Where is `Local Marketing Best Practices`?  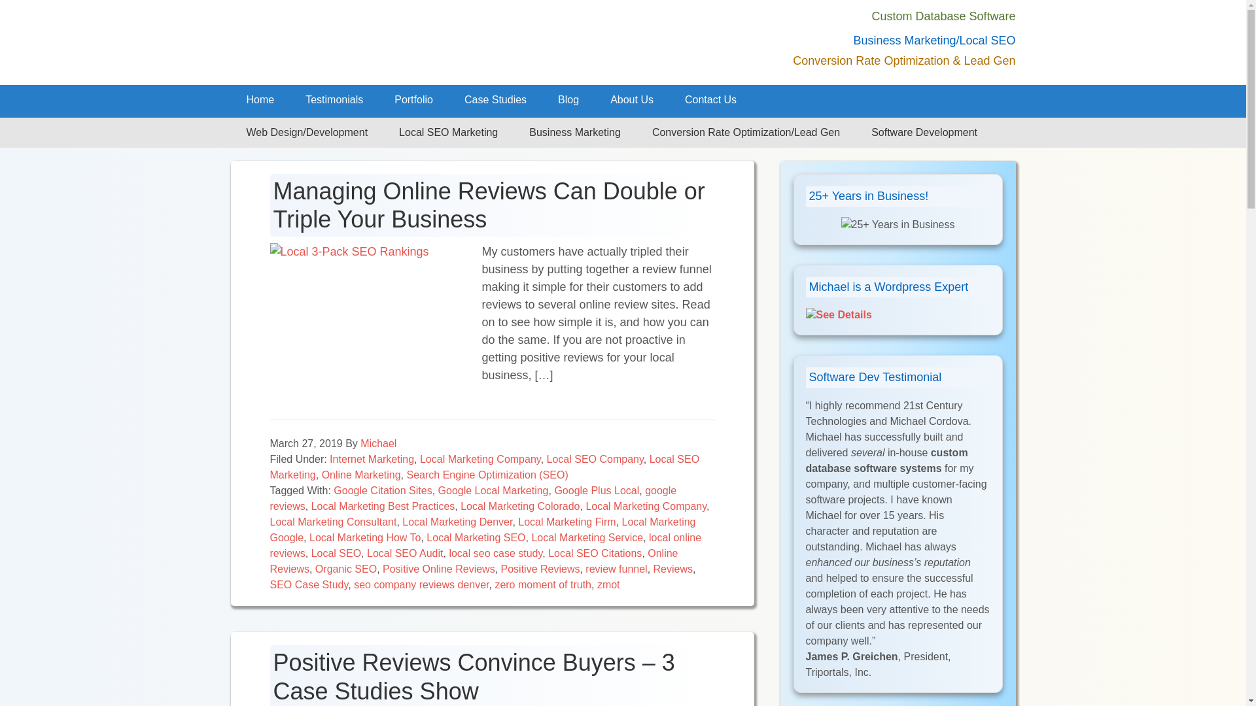 Local Marketing Best Practices is located at coordinates (383, 506).